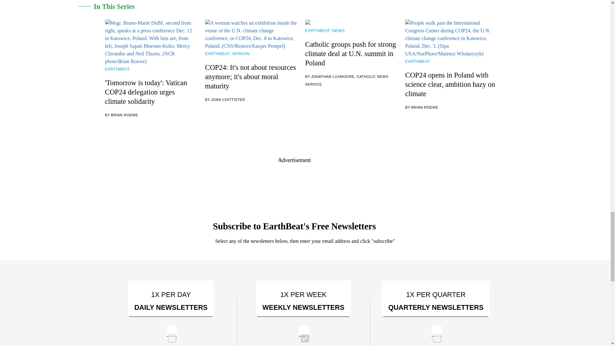  What do you see at coordinates (170, 336) in the screenshot?
I see `efa1b974a2` at bounding box center [170, 336].